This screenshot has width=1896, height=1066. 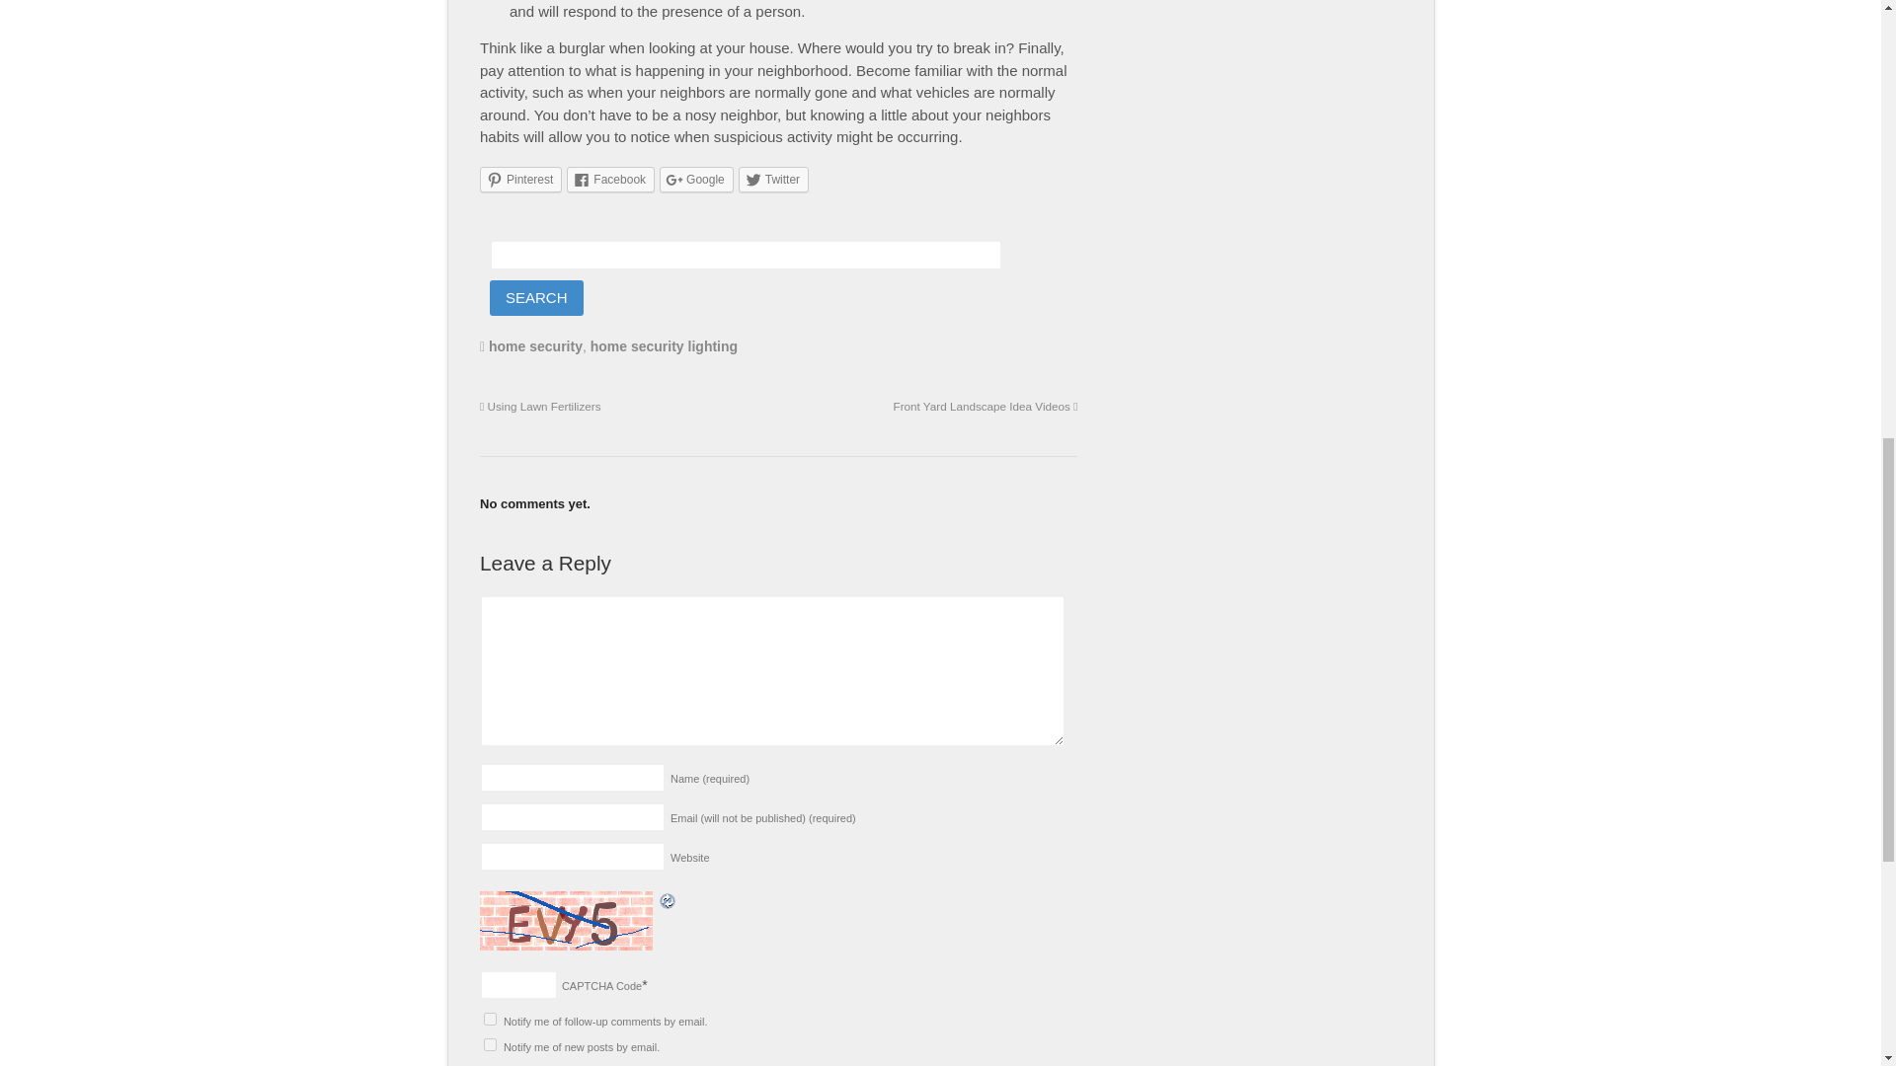 What do you see at coordinates (774, 180) in the screenshot?
I see `Twitter` at bounding box center [774, 180].